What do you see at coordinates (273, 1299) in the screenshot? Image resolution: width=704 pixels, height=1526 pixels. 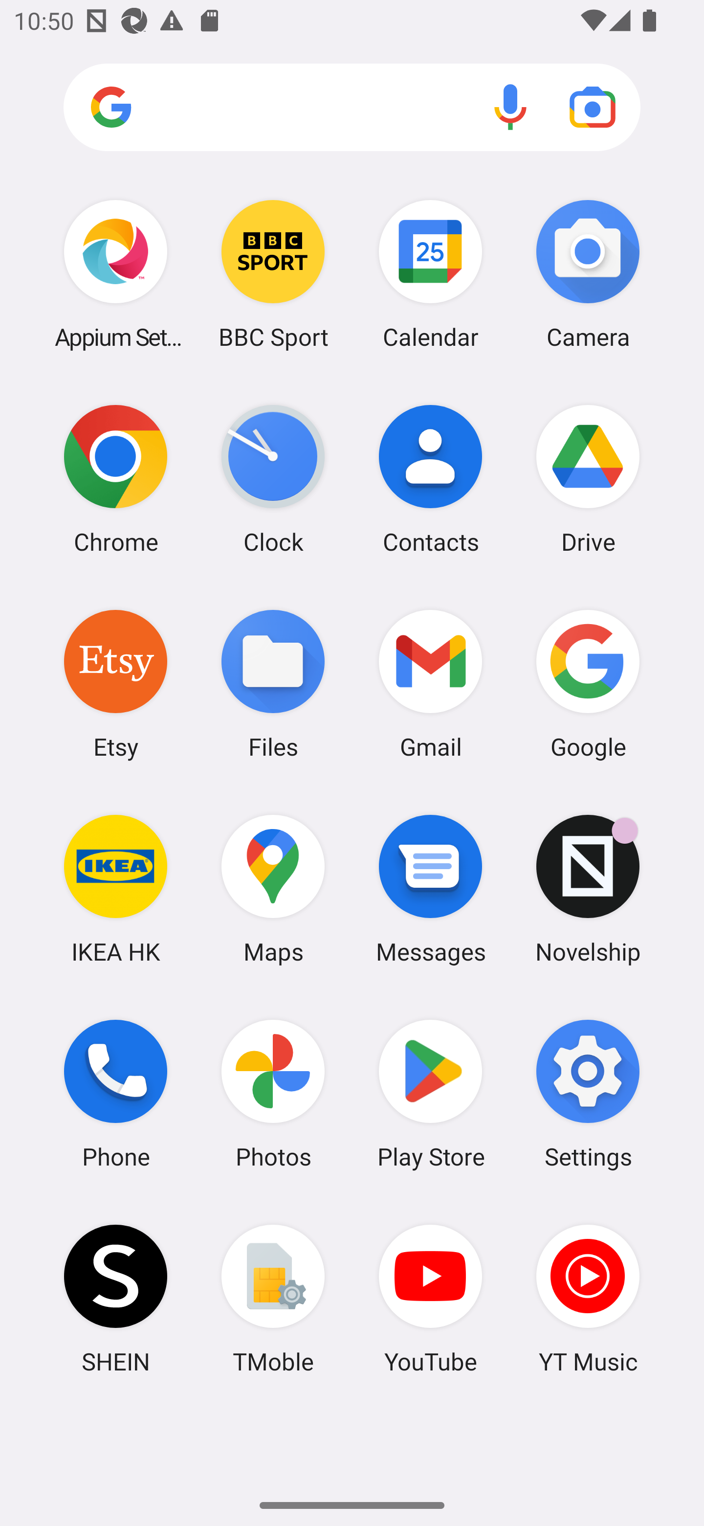 I see `TMoble` at bounding box center [273, 1299].